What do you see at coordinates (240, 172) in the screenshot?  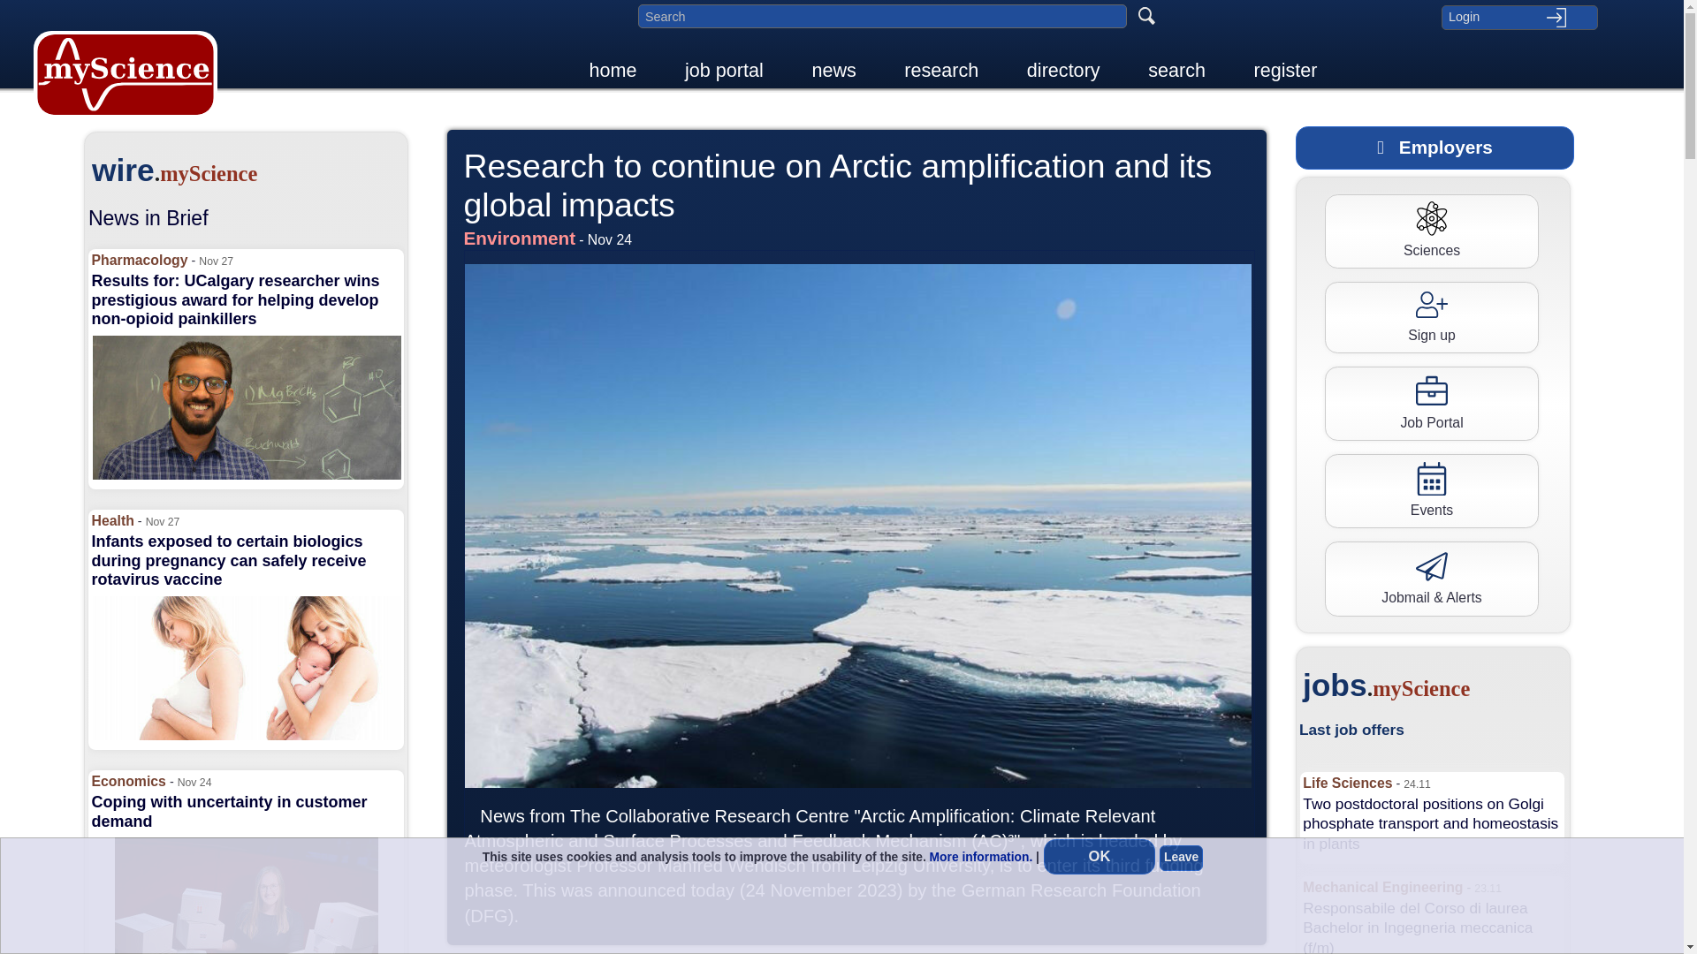 I see `wire.myScience` at bounding box center [240, 172].